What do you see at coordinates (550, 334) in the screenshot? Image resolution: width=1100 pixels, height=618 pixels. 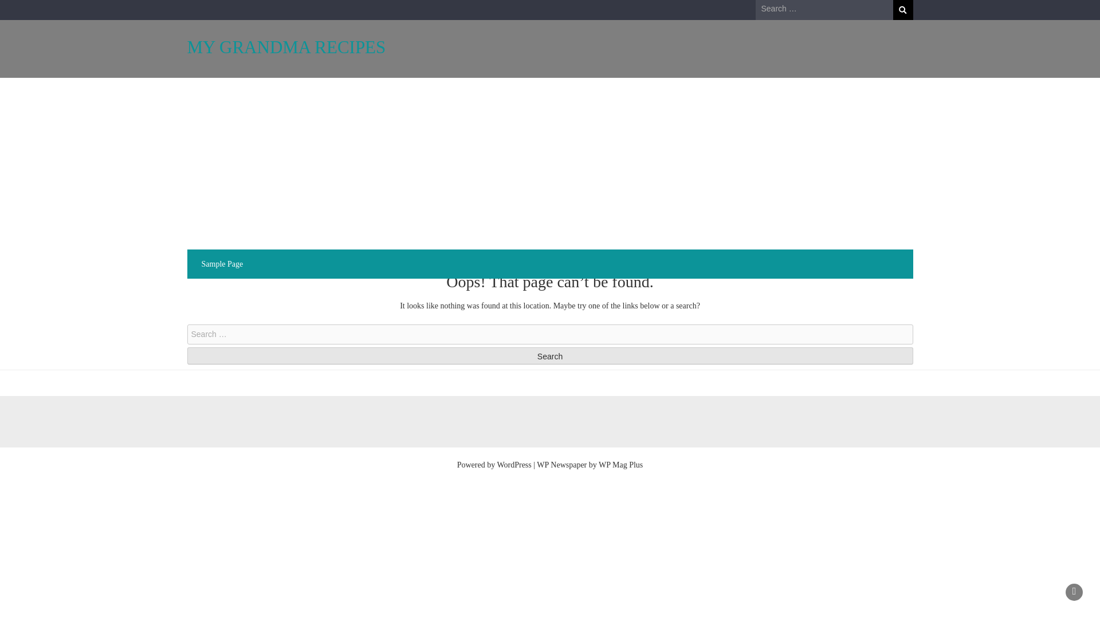 I see `Search for:` at bounding box center [550, 334].